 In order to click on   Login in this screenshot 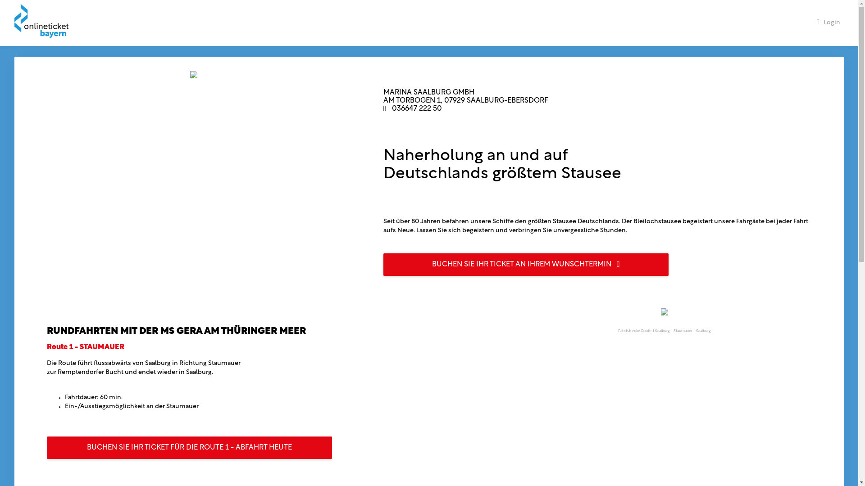, I will do `click(829, 23)`.